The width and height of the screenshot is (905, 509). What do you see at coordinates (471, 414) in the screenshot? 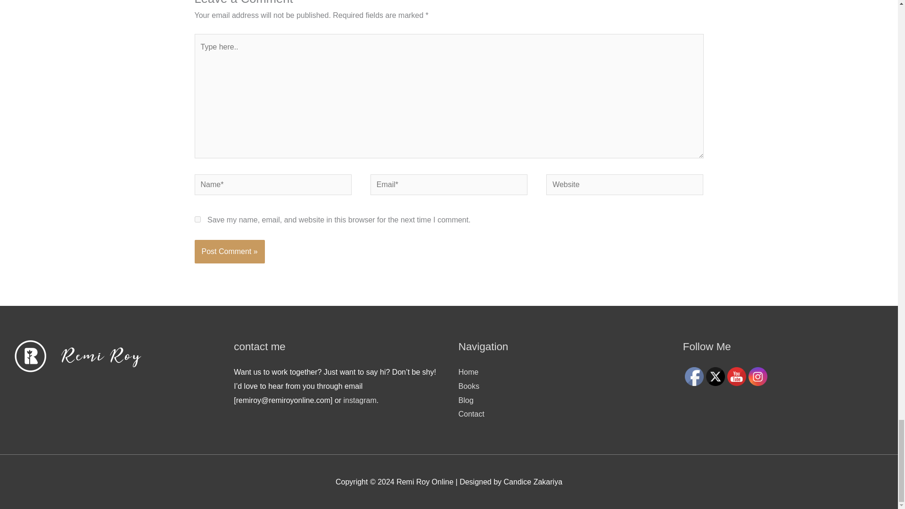
I see `Contact` at bounding box center [471, 414].